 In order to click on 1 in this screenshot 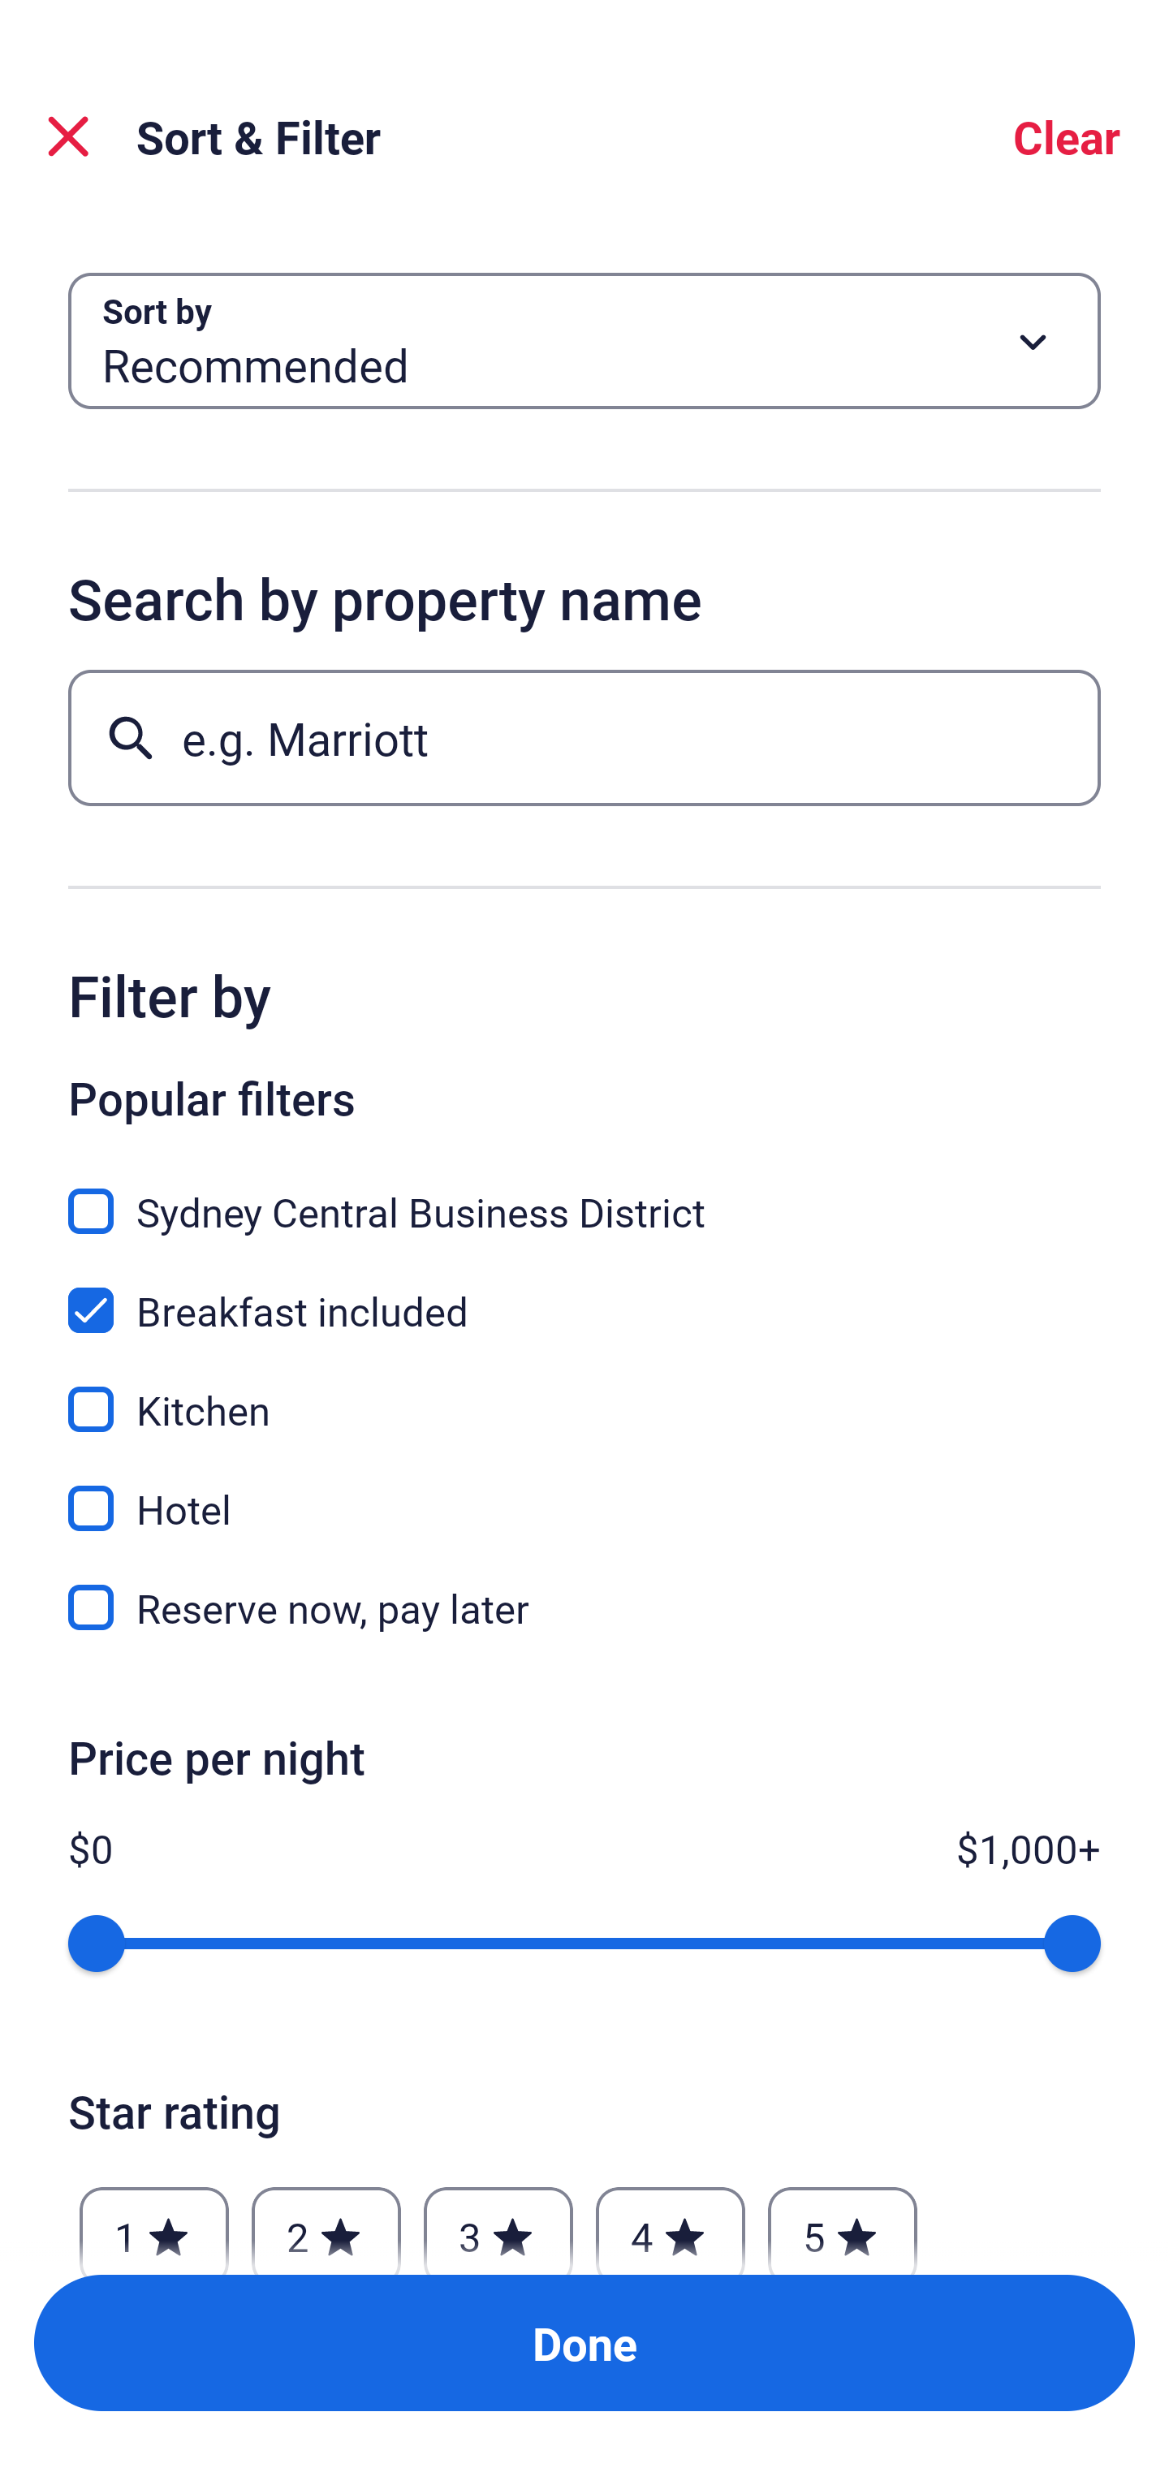, I will do `click(154, 2222)`.